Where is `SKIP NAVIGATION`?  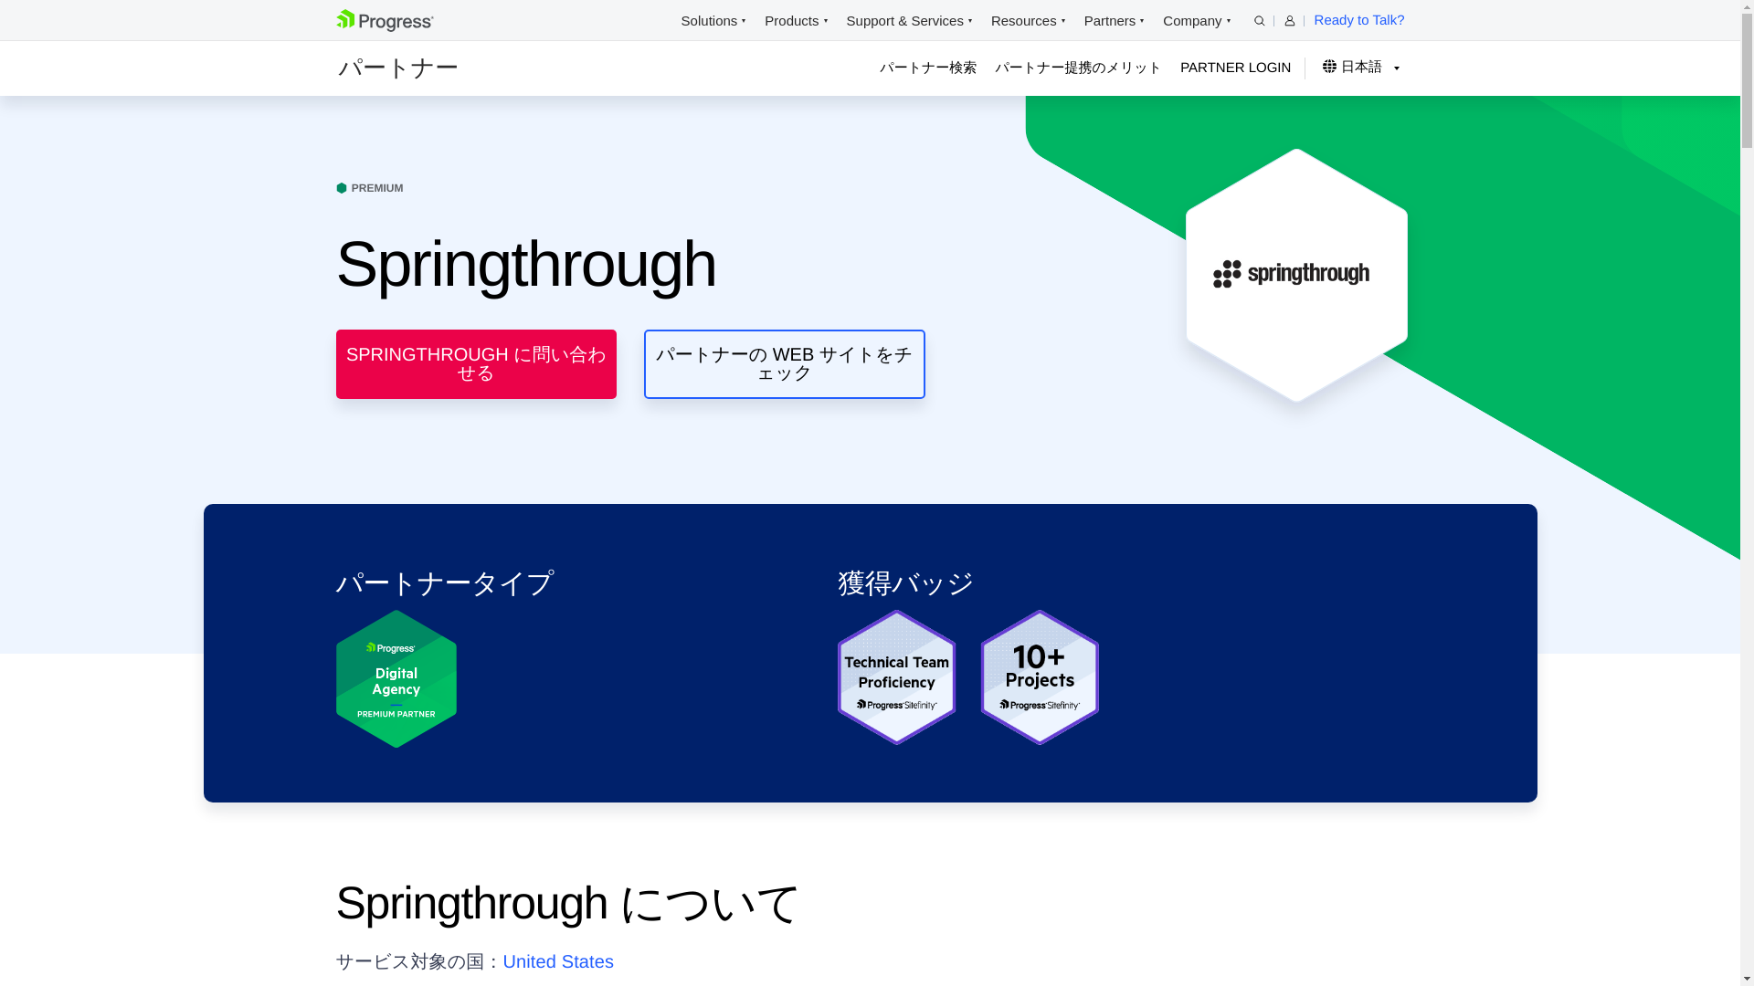
SKIP NAVIGATION is located at coordinates (413, 20).